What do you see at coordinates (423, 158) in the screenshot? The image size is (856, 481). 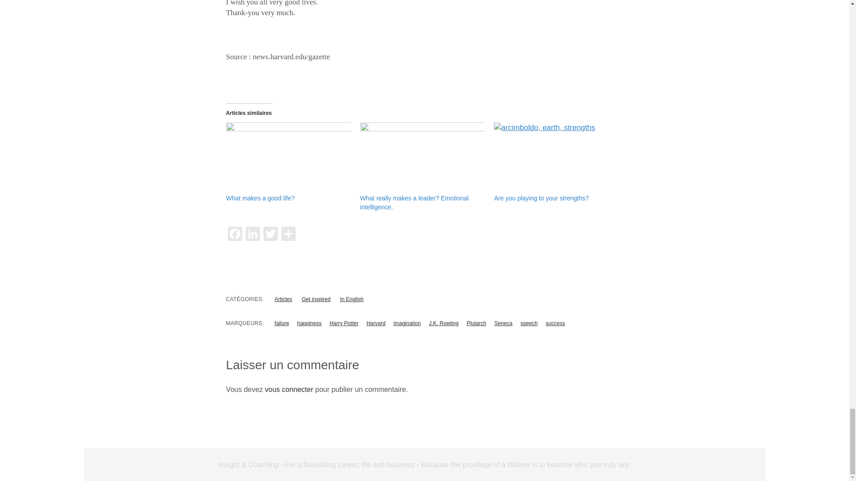 I see `What really makes a leader? Emotional intelligence.` at bounding box center [423, 158].